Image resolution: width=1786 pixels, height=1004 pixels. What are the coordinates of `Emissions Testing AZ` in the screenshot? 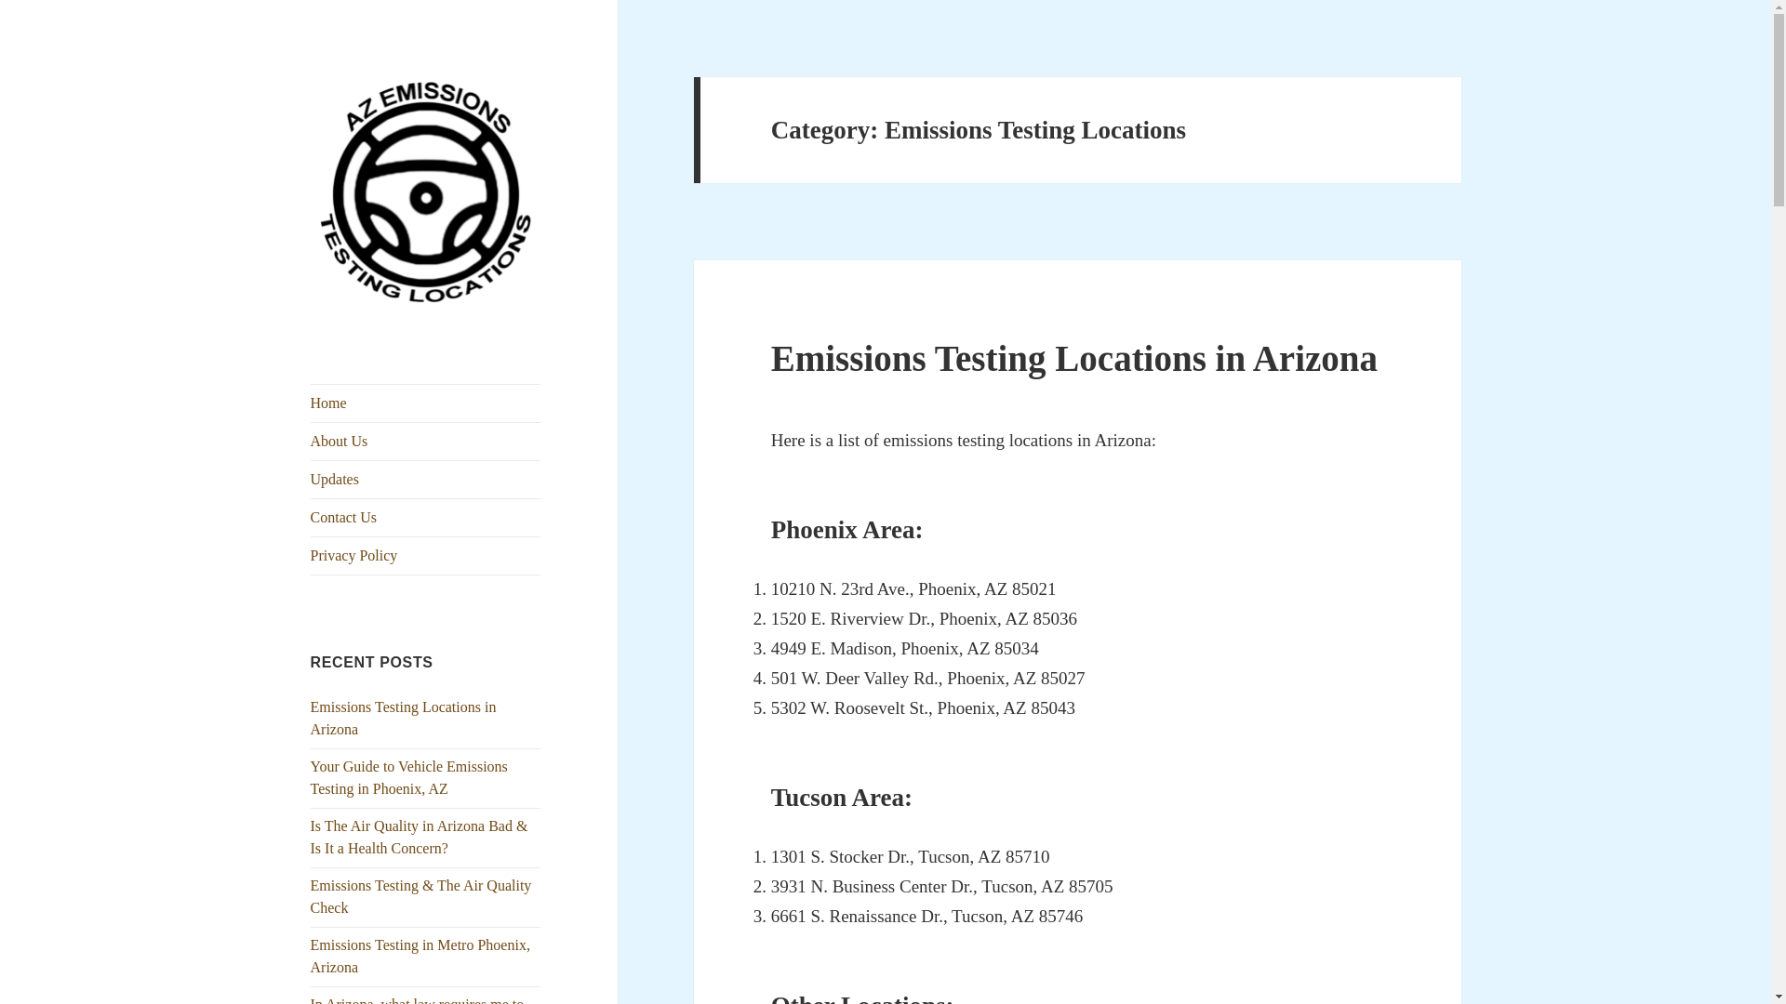 It's located at (420, 351).